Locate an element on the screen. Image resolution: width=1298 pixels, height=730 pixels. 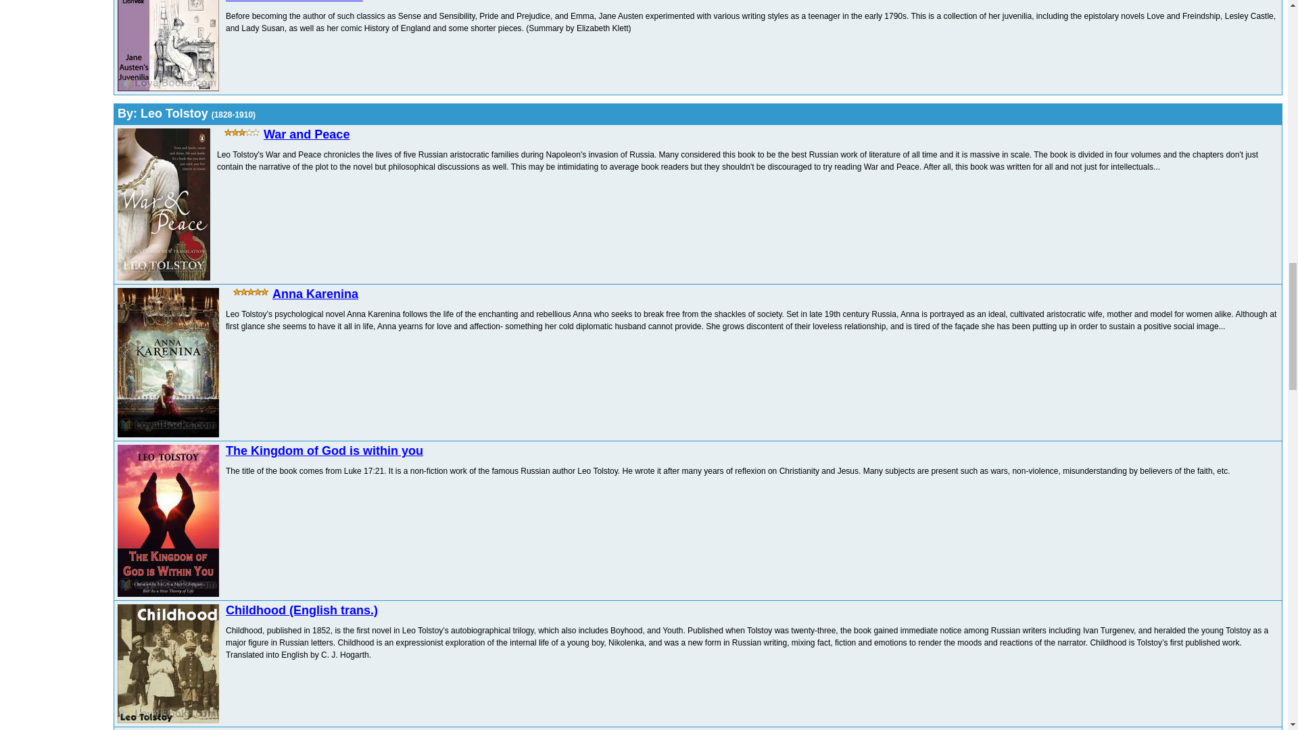
Anna Karenina is located at coordinates (315, 293).